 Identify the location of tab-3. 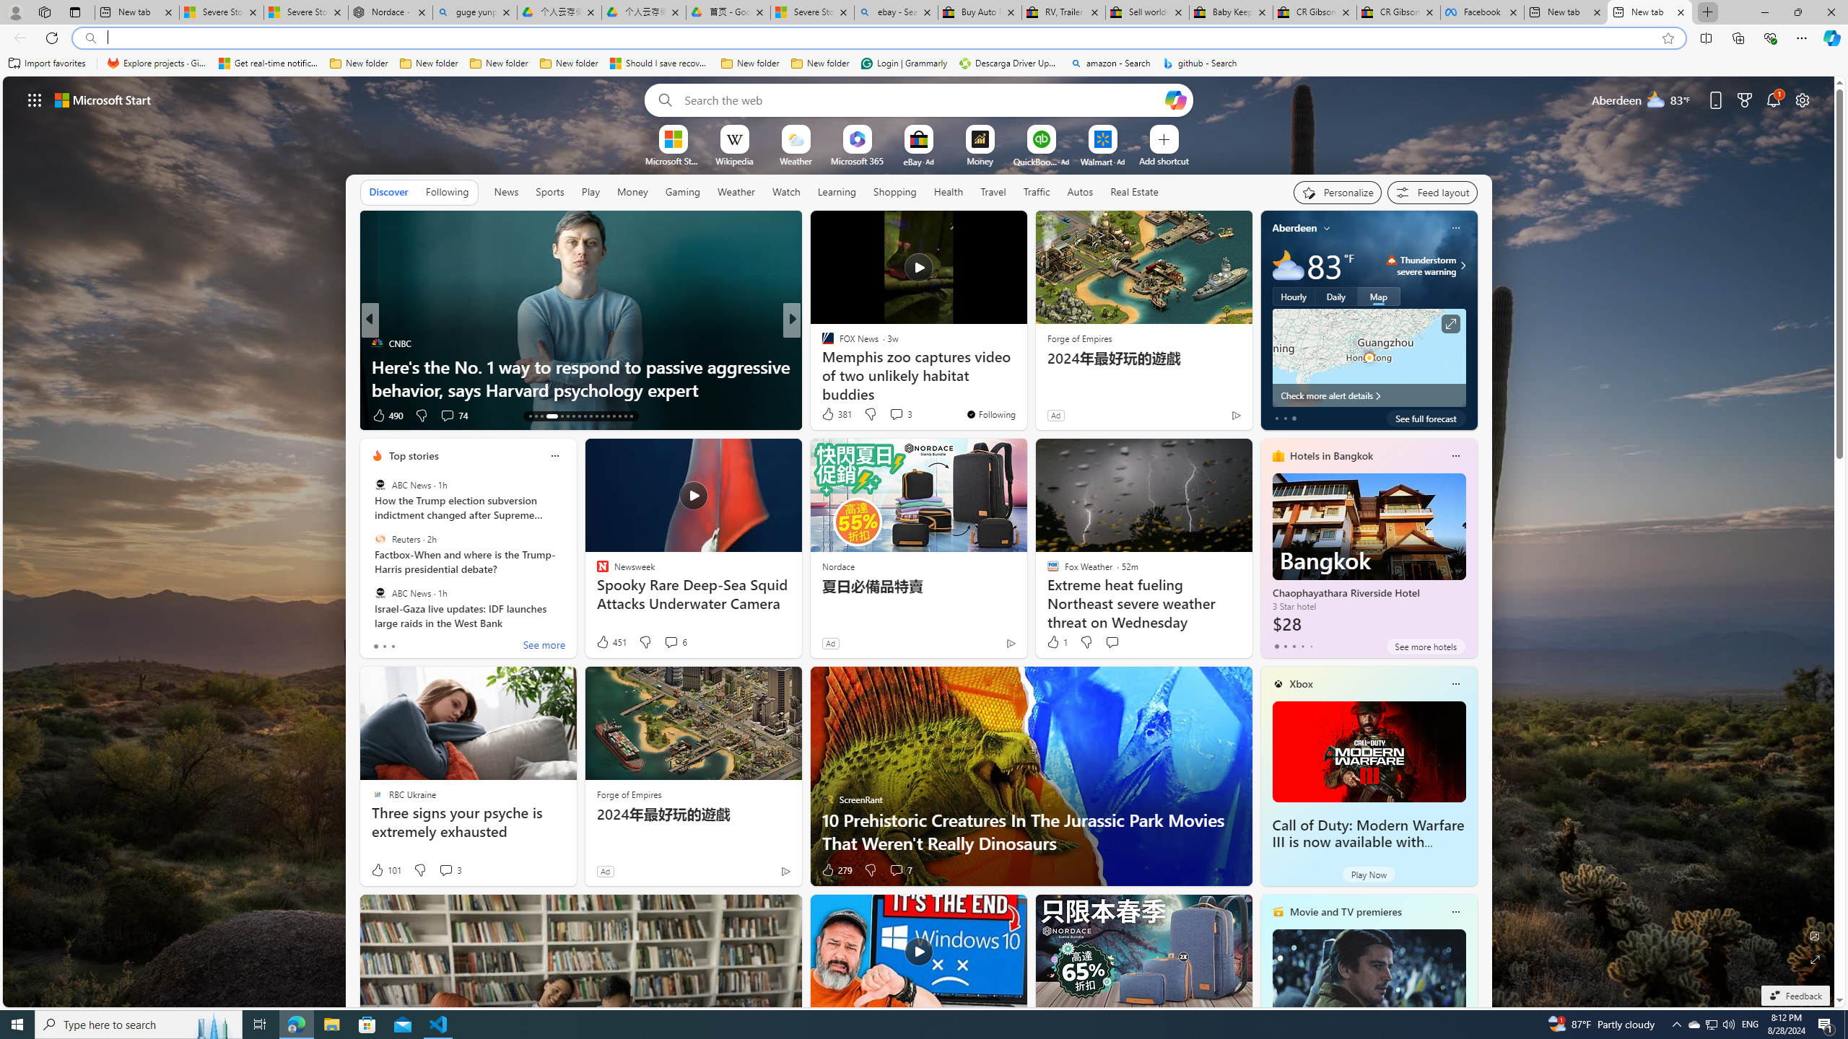
(1302, 646).